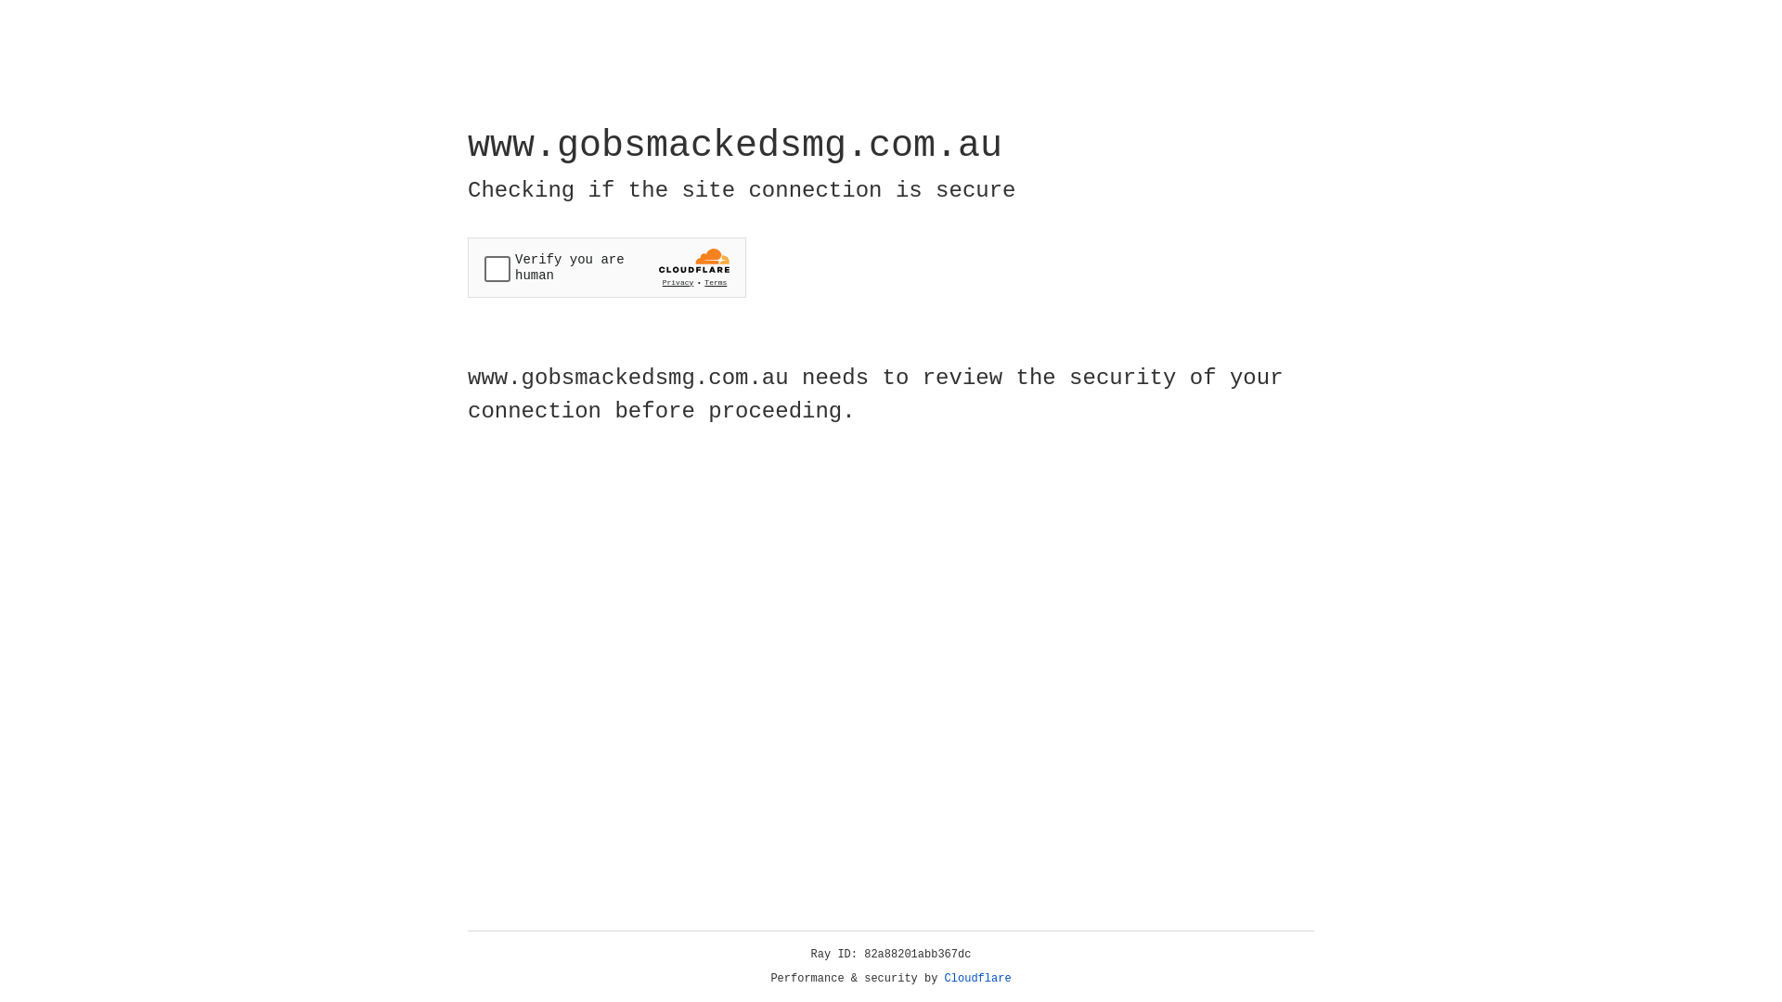 This screenshot has width=1782, height=1002. I want to click on Widget containing a Cloudflare security challenge, so click(607, 267).